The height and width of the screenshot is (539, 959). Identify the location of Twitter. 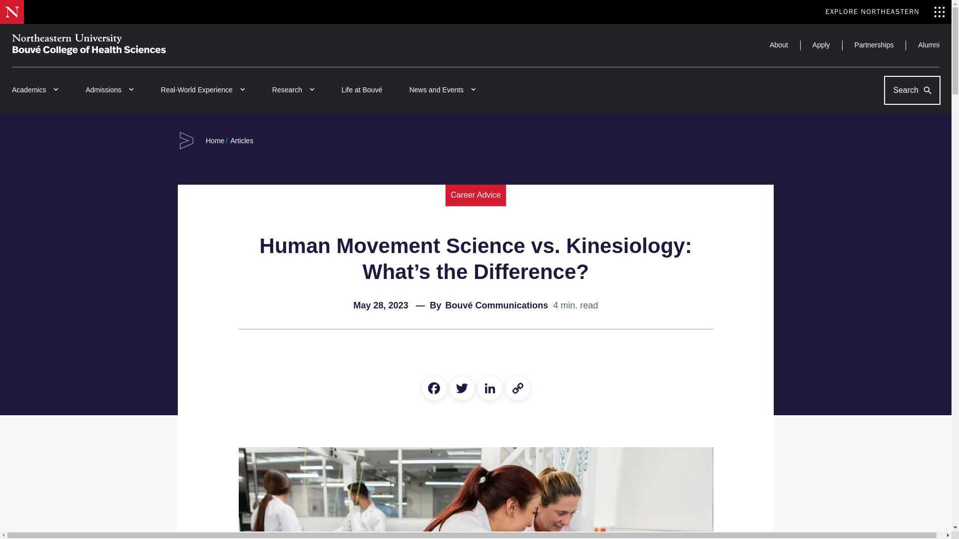
(462, 388).